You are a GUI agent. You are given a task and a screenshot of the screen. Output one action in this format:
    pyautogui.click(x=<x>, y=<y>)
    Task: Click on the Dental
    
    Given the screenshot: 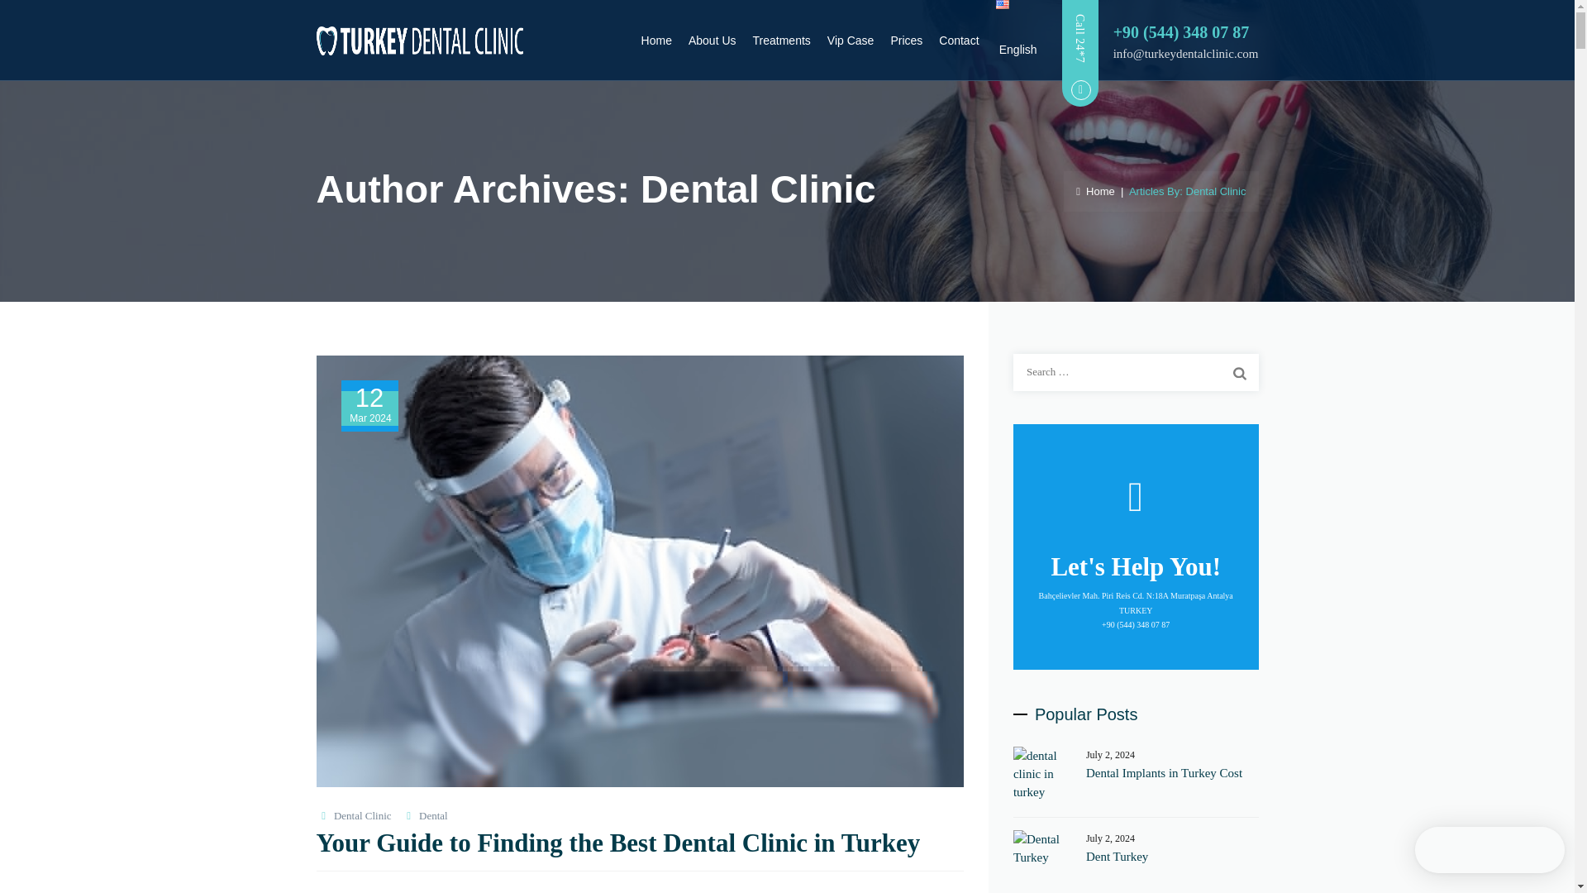 What is the action you would take?
    pyautogui.click(x=433, y=815)
    